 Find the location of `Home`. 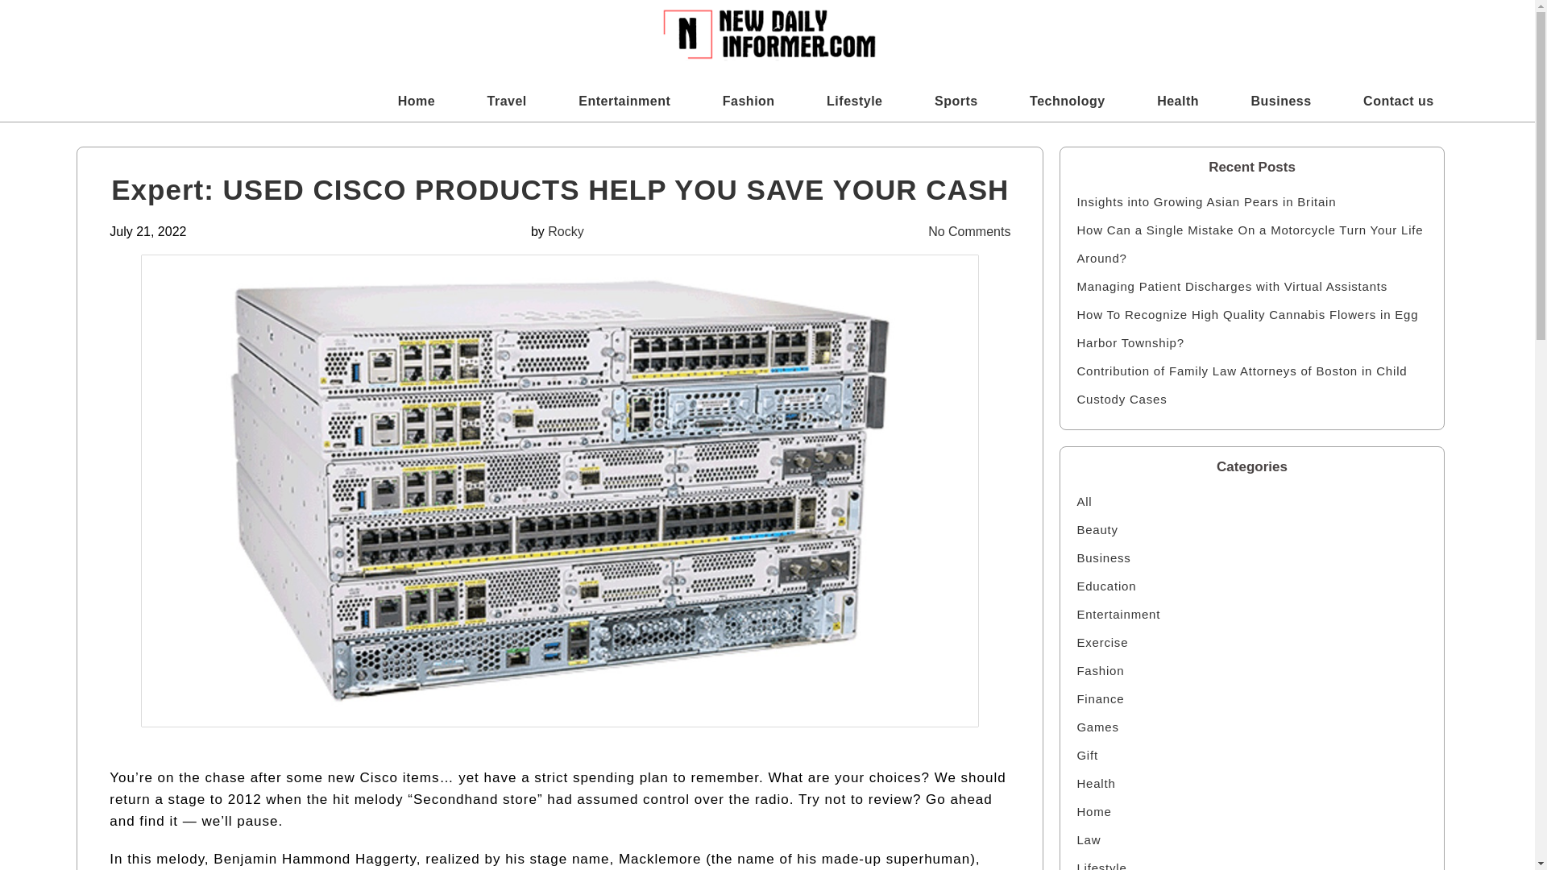

Home is located at coordinates (416, 101).